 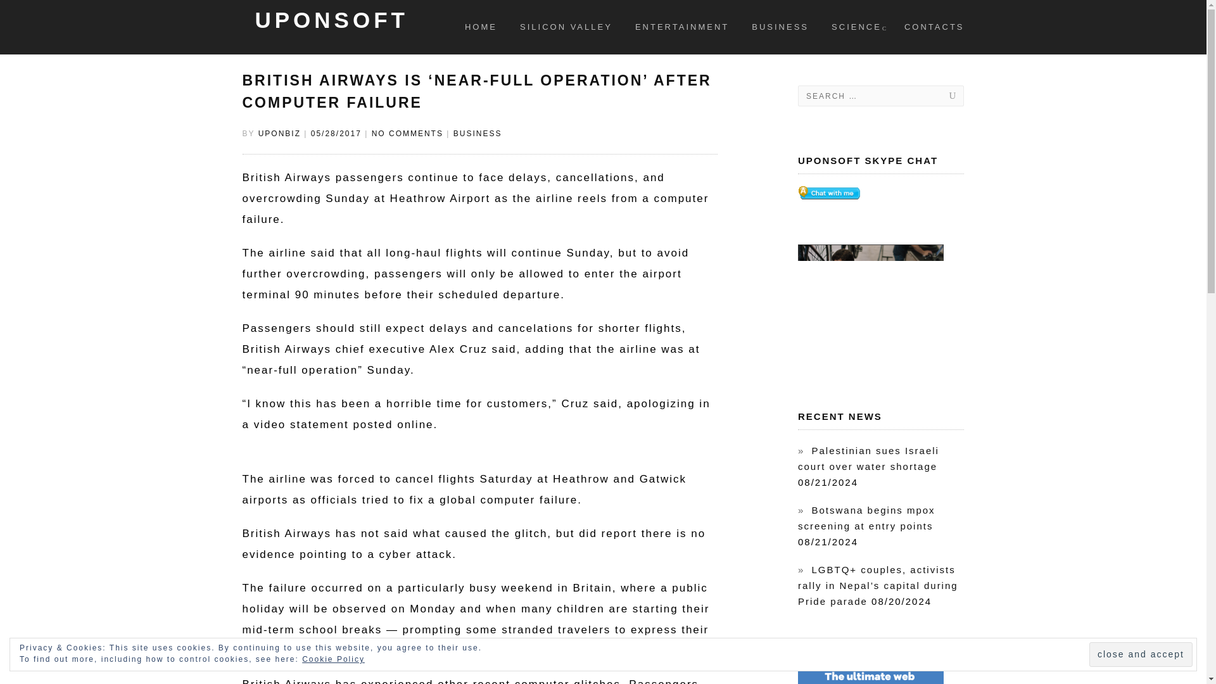 What do you see at coordinates (408, 134) in the screenshot?
I see `NO COMMENTS` at bounding box center [408, 134].